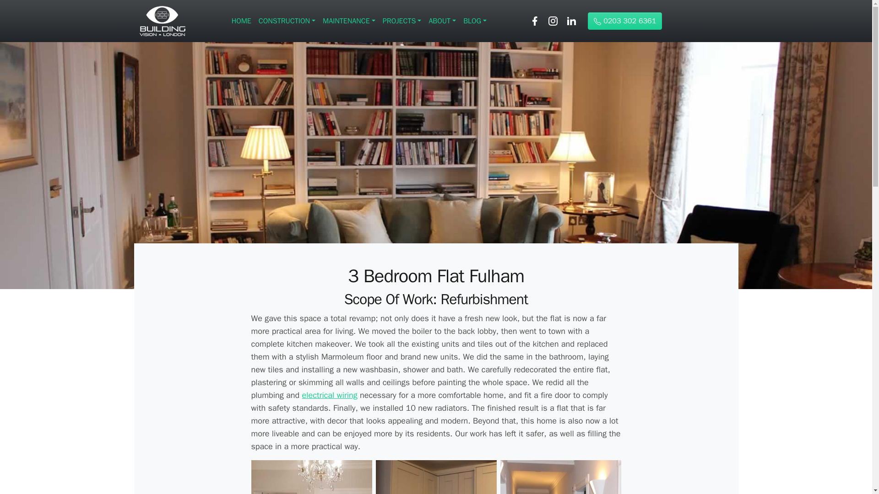  What do you see at coordinates (349, 21) in the screenshot?
I see `MAINTENANCE` at bounding box center [349, 21].